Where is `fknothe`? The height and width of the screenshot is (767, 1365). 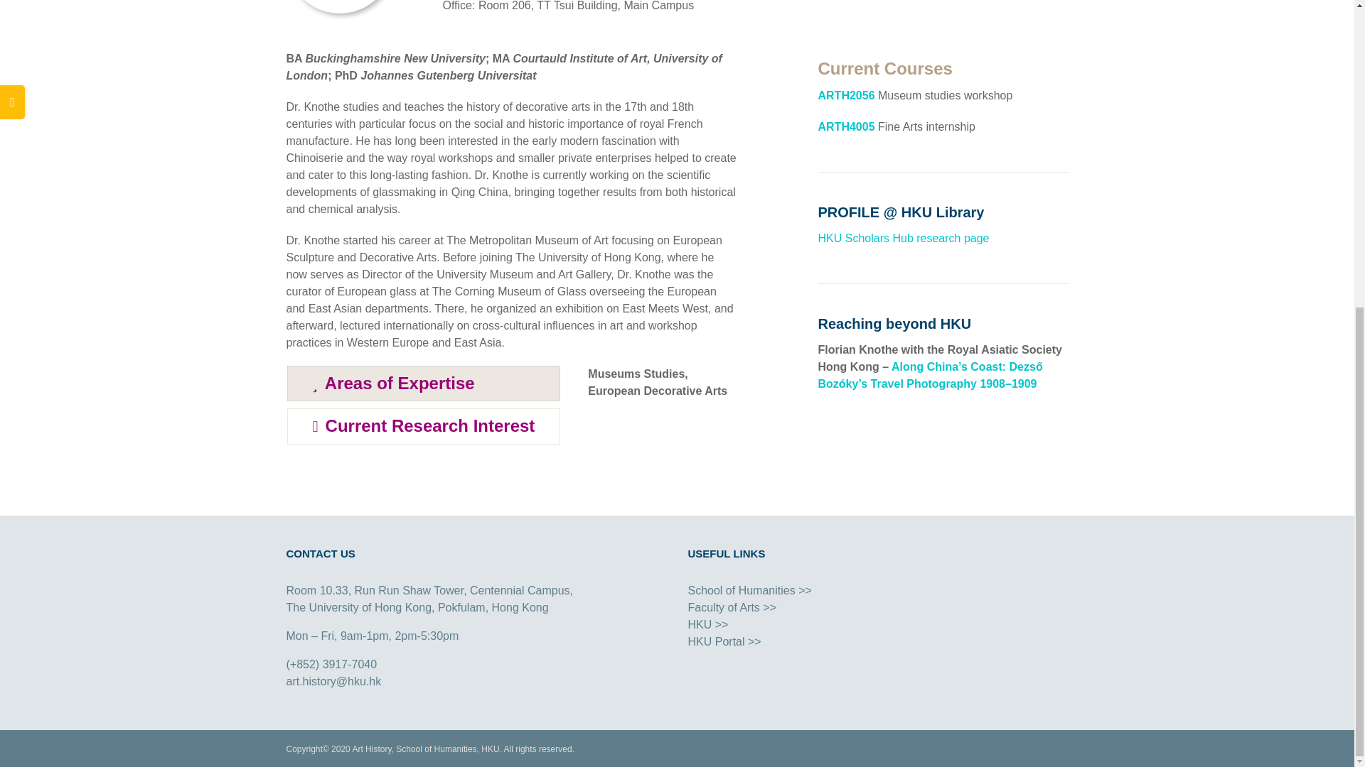 fknothe is located at coordinates (338, 7).